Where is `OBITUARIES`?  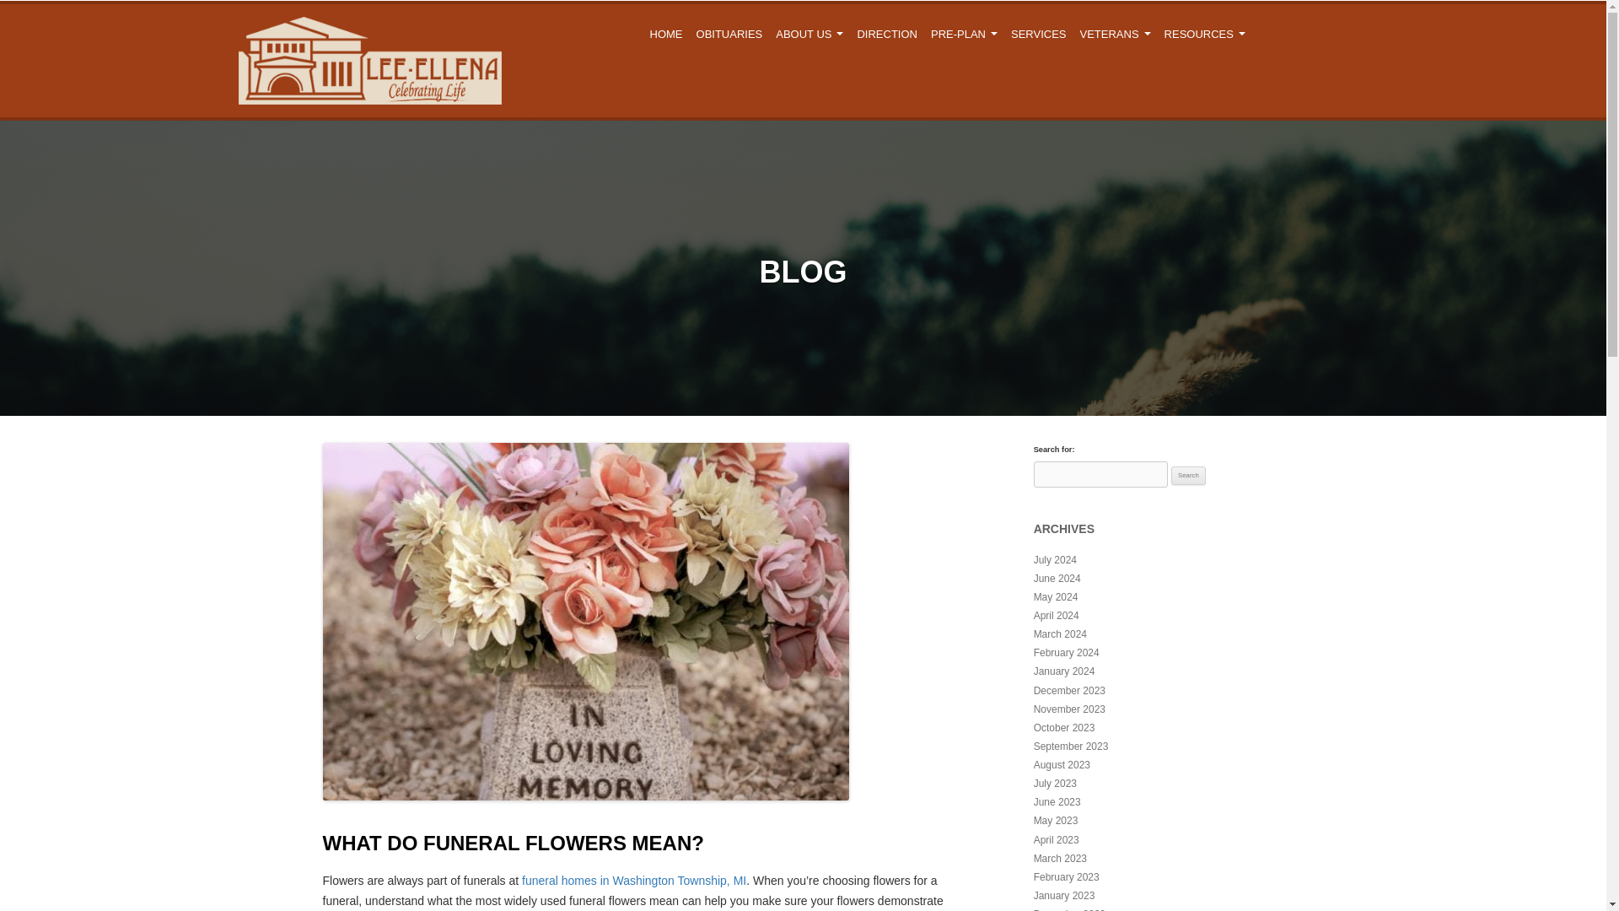 OBITUARIES is located at coordinates (729, 34).